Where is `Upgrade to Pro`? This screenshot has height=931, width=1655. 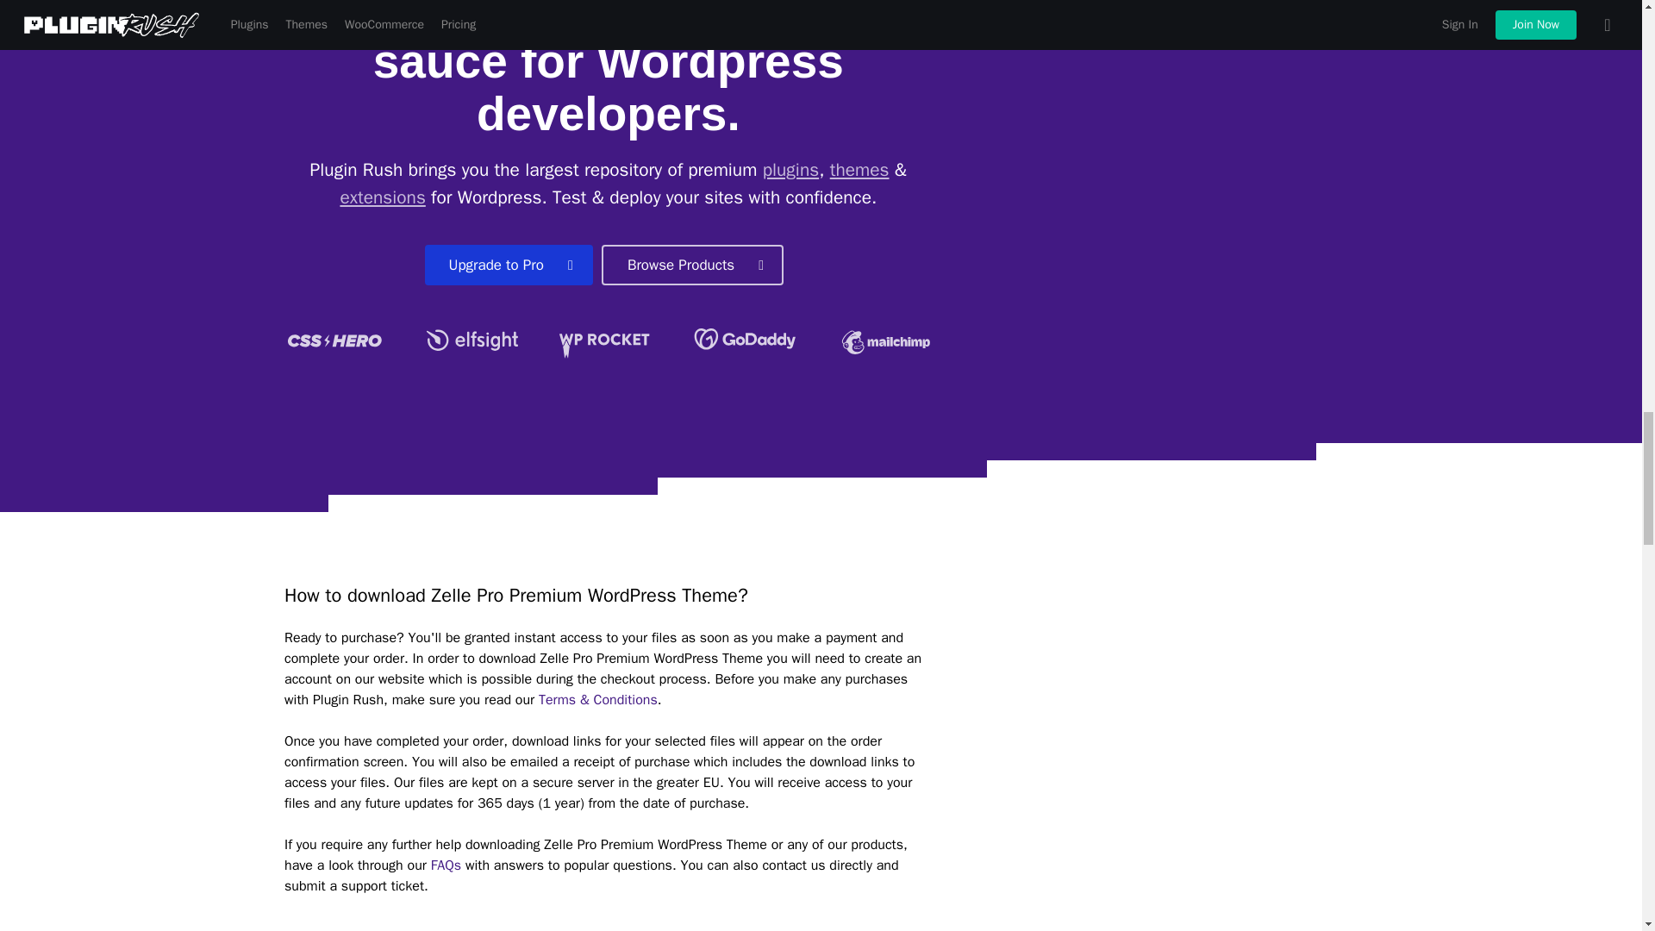
Upgrade to Pro is located at coordinates (509, 265).